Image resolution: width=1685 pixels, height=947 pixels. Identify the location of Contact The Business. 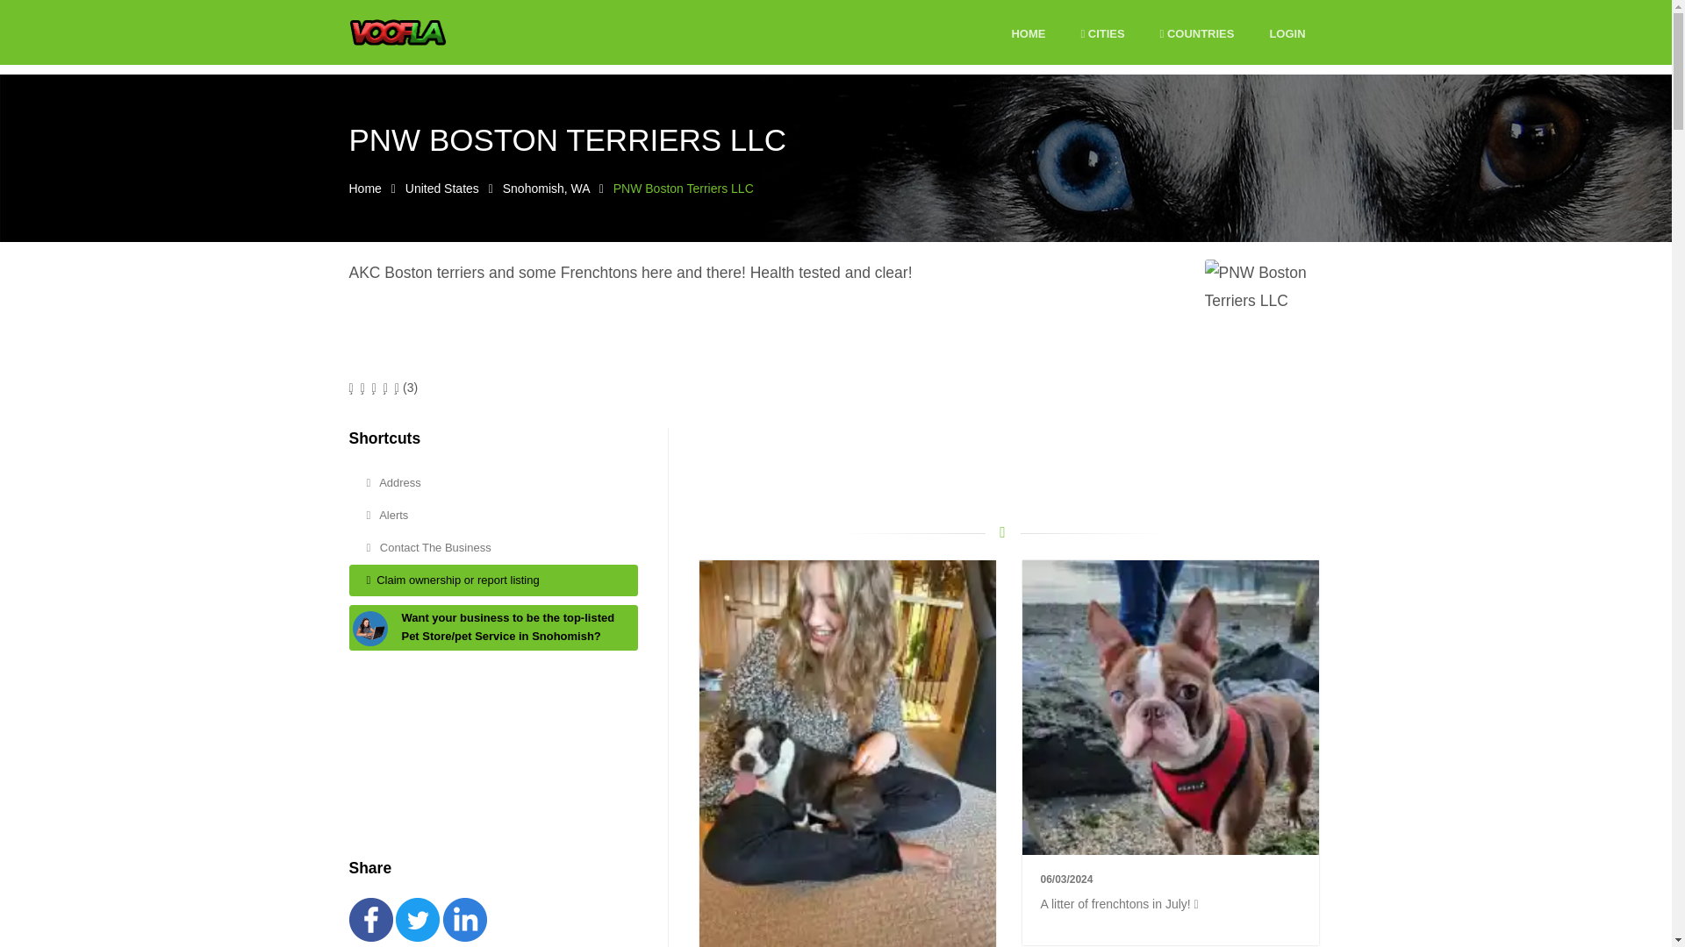
(493, 547).